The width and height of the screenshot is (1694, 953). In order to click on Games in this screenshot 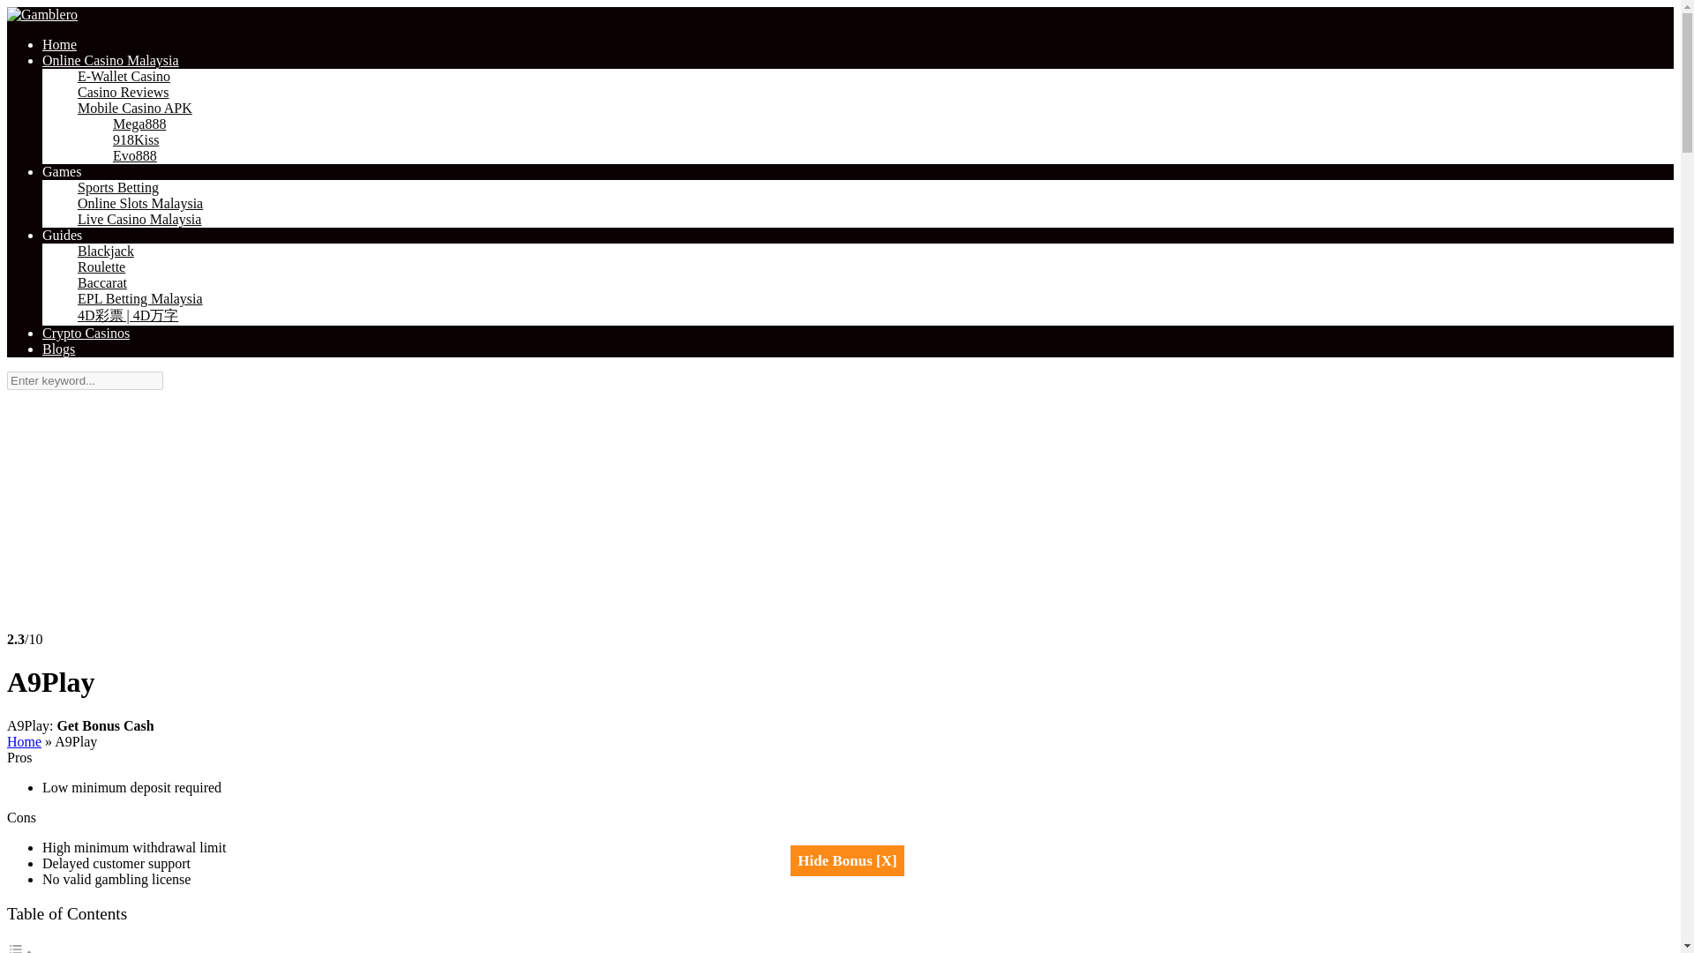, I will do `click(62, 171)`.